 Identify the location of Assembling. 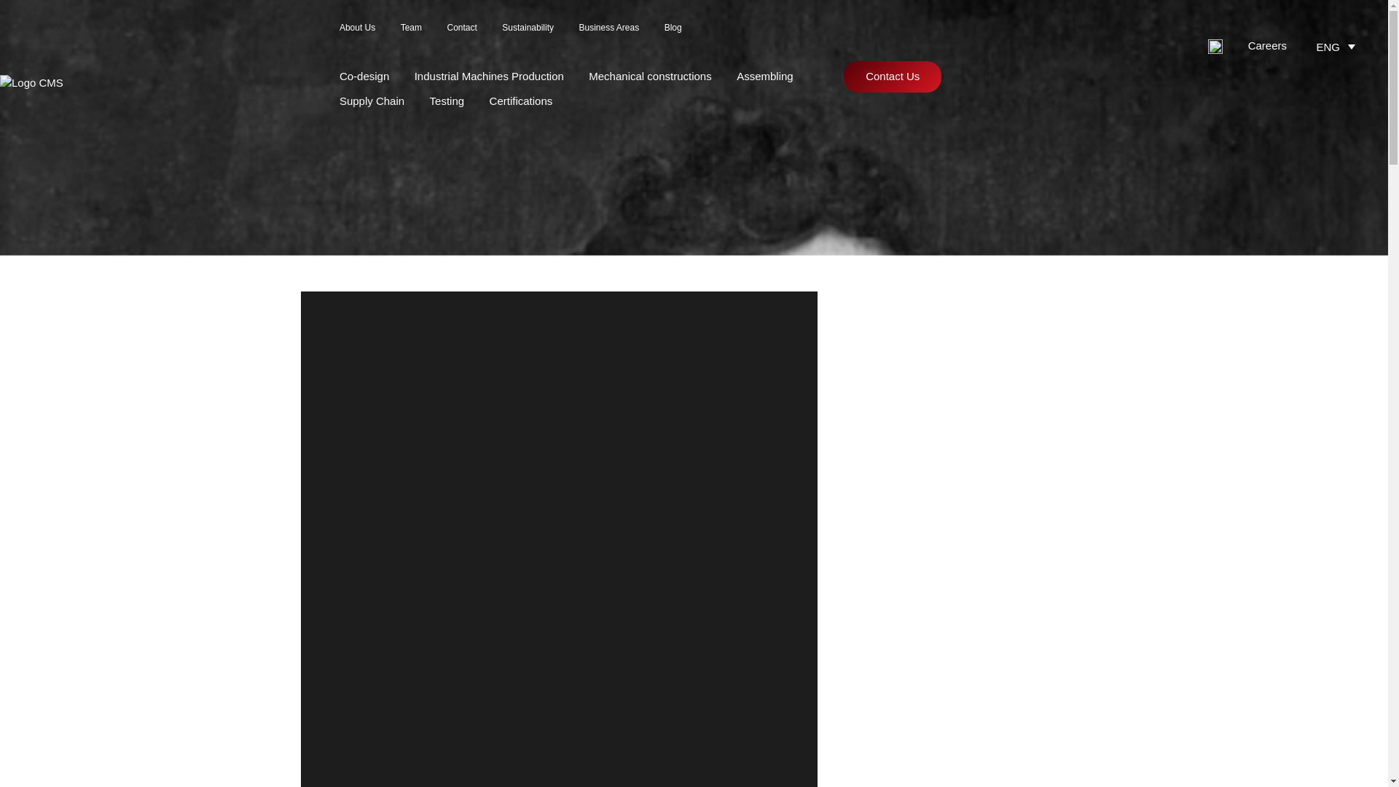
(765, 76).